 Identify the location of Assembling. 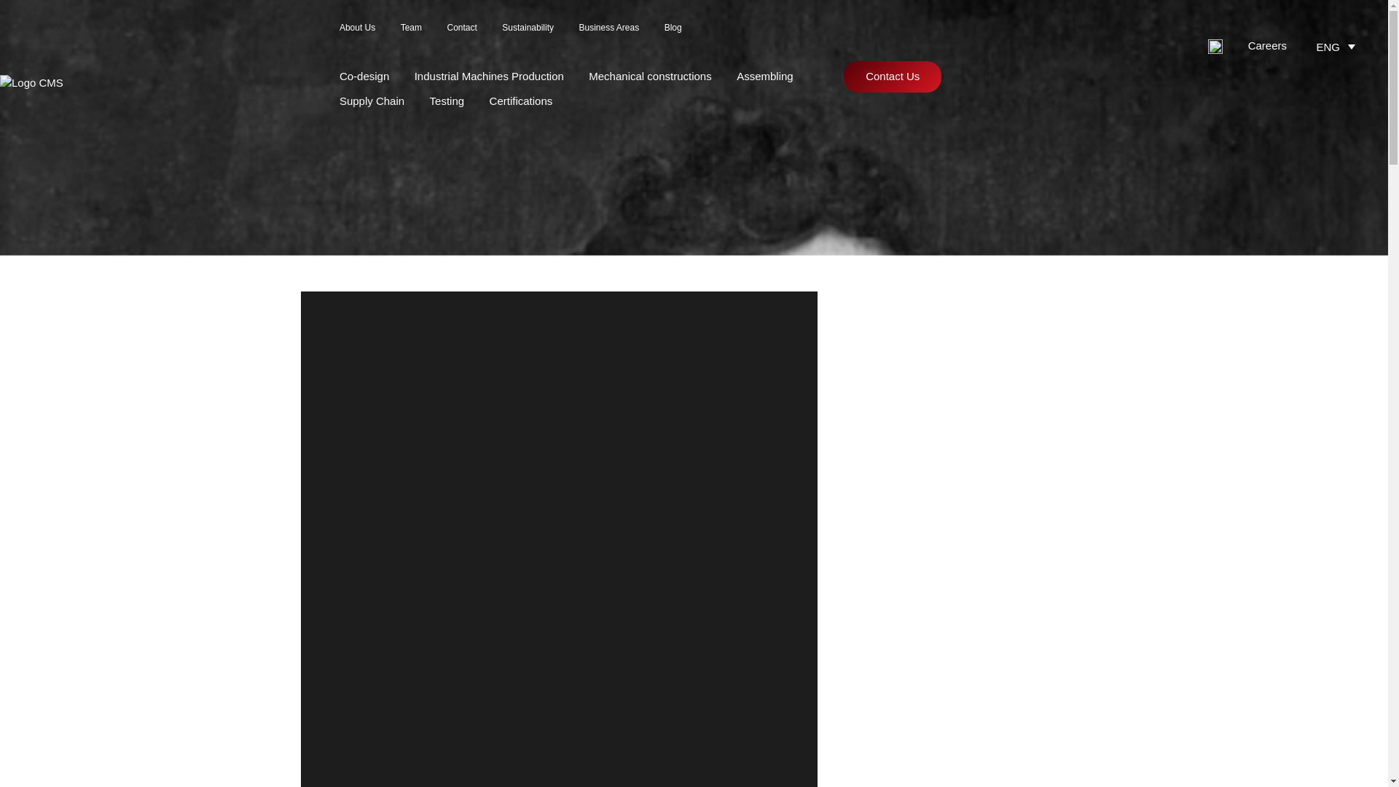
(765, 76).